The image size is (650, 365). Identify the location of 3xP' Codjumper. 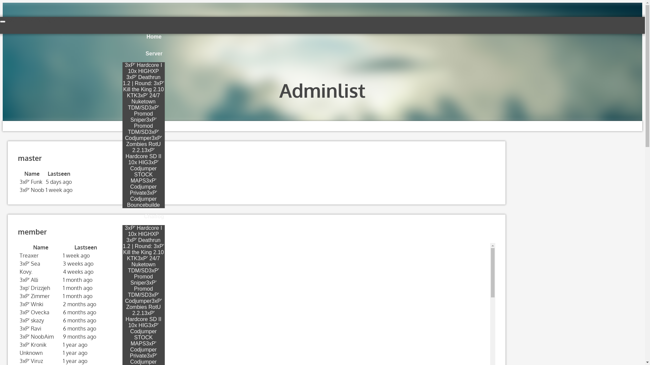
(142, 135).